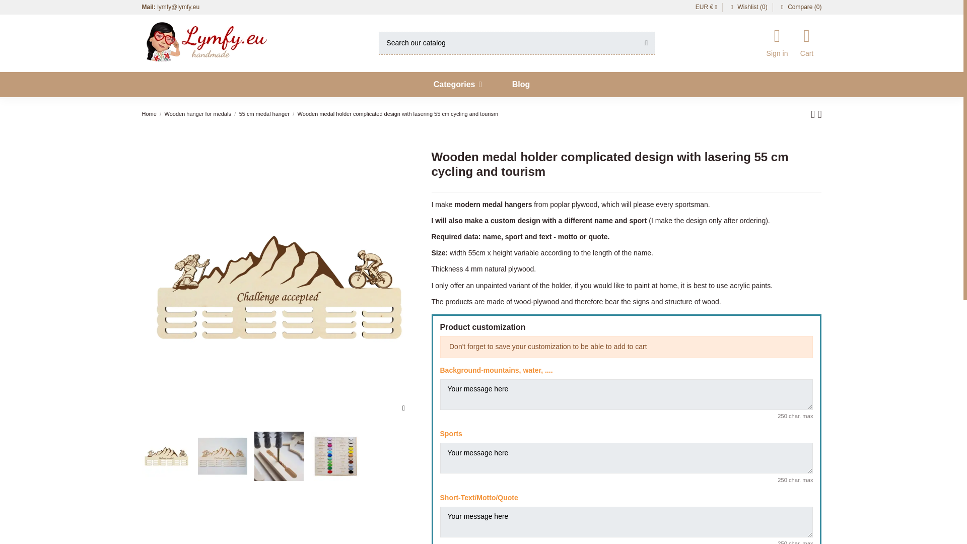 This screenshot has height=544, width=967. I want to click on Blog, so click(521, 85).